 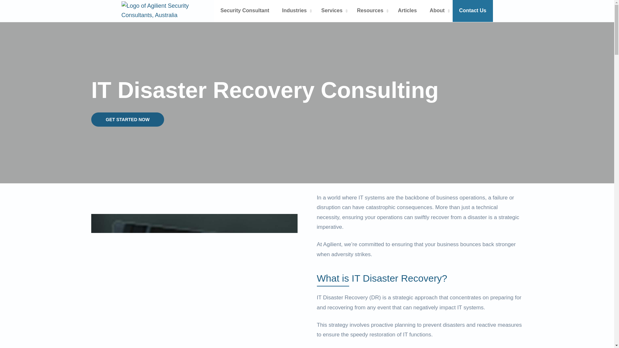 I want to click on Services, so click(x=332, y=11).